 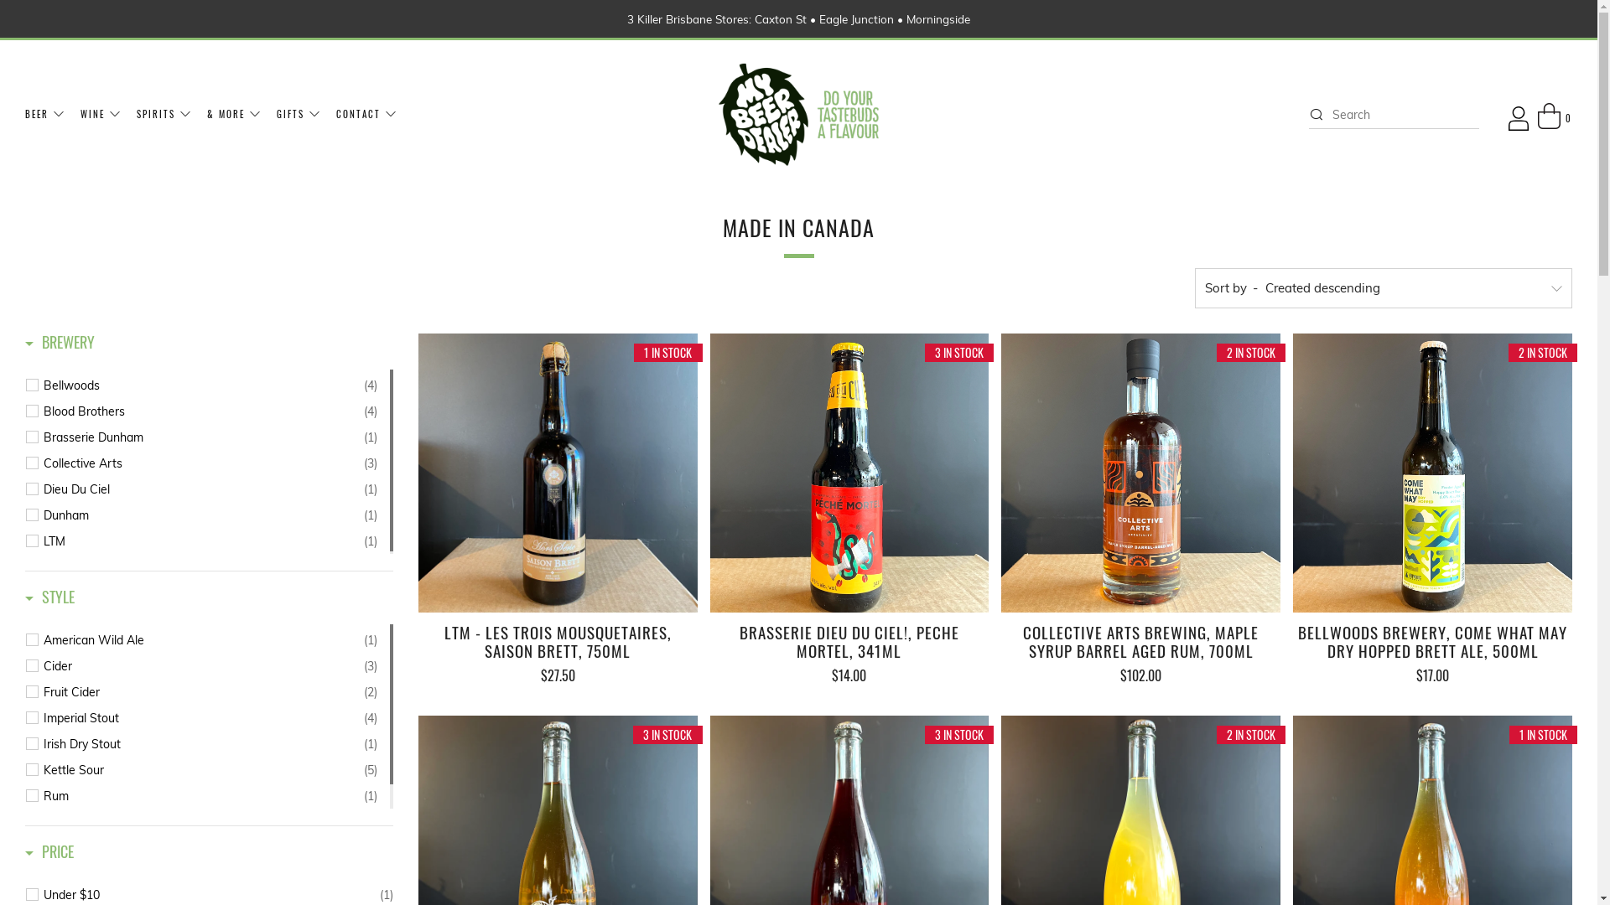 I want to click on LTM - Les Trois Mousquetaires, Saison Brett, 750ml, so click(x=558, y=473).